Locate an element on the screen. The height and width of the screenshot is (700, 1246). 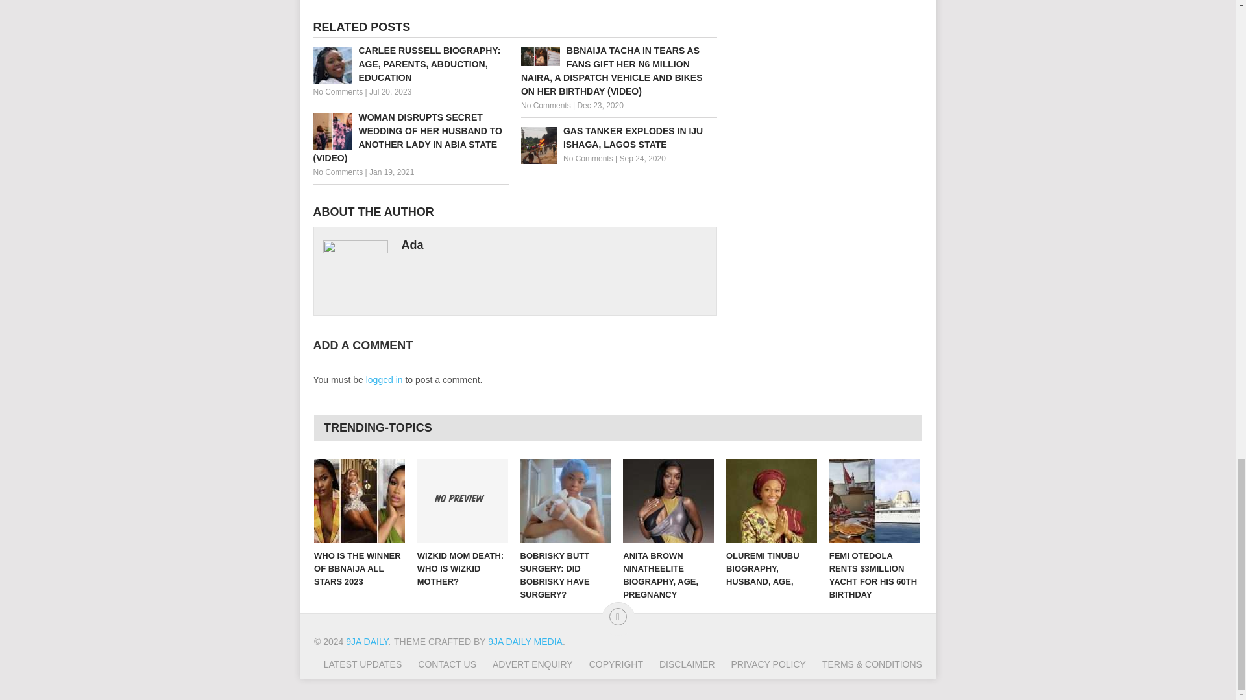
Carlee Russell biography: Age, Parents, Abduction, Education is located at coordinates (410, 64).